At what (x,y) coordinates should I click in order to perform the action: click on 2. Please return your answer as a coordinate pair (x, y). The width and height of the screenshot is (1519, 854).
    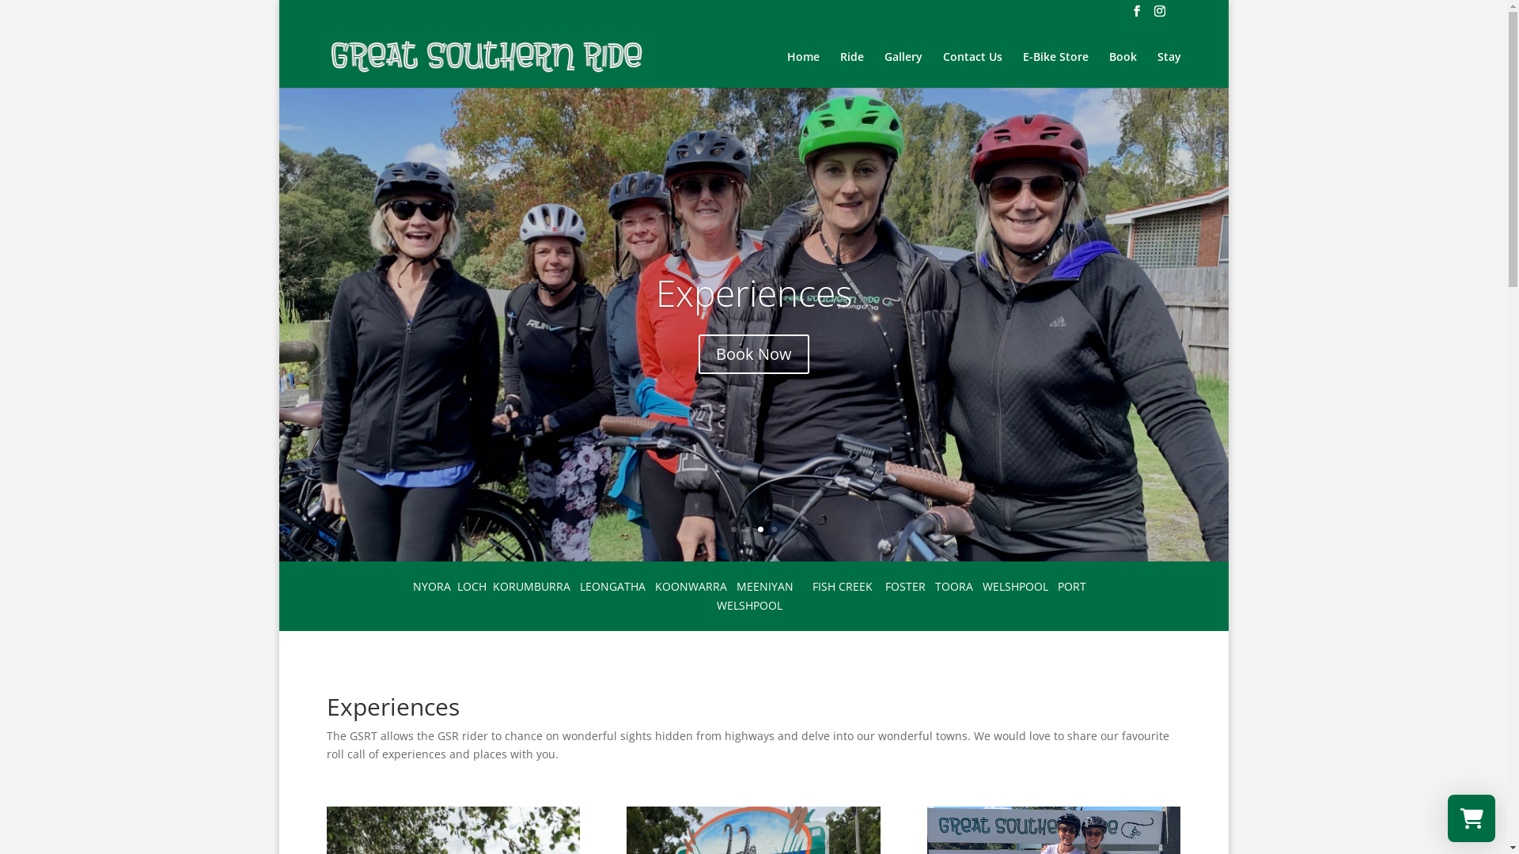
    Looking at the image, I should click on (747, 530).